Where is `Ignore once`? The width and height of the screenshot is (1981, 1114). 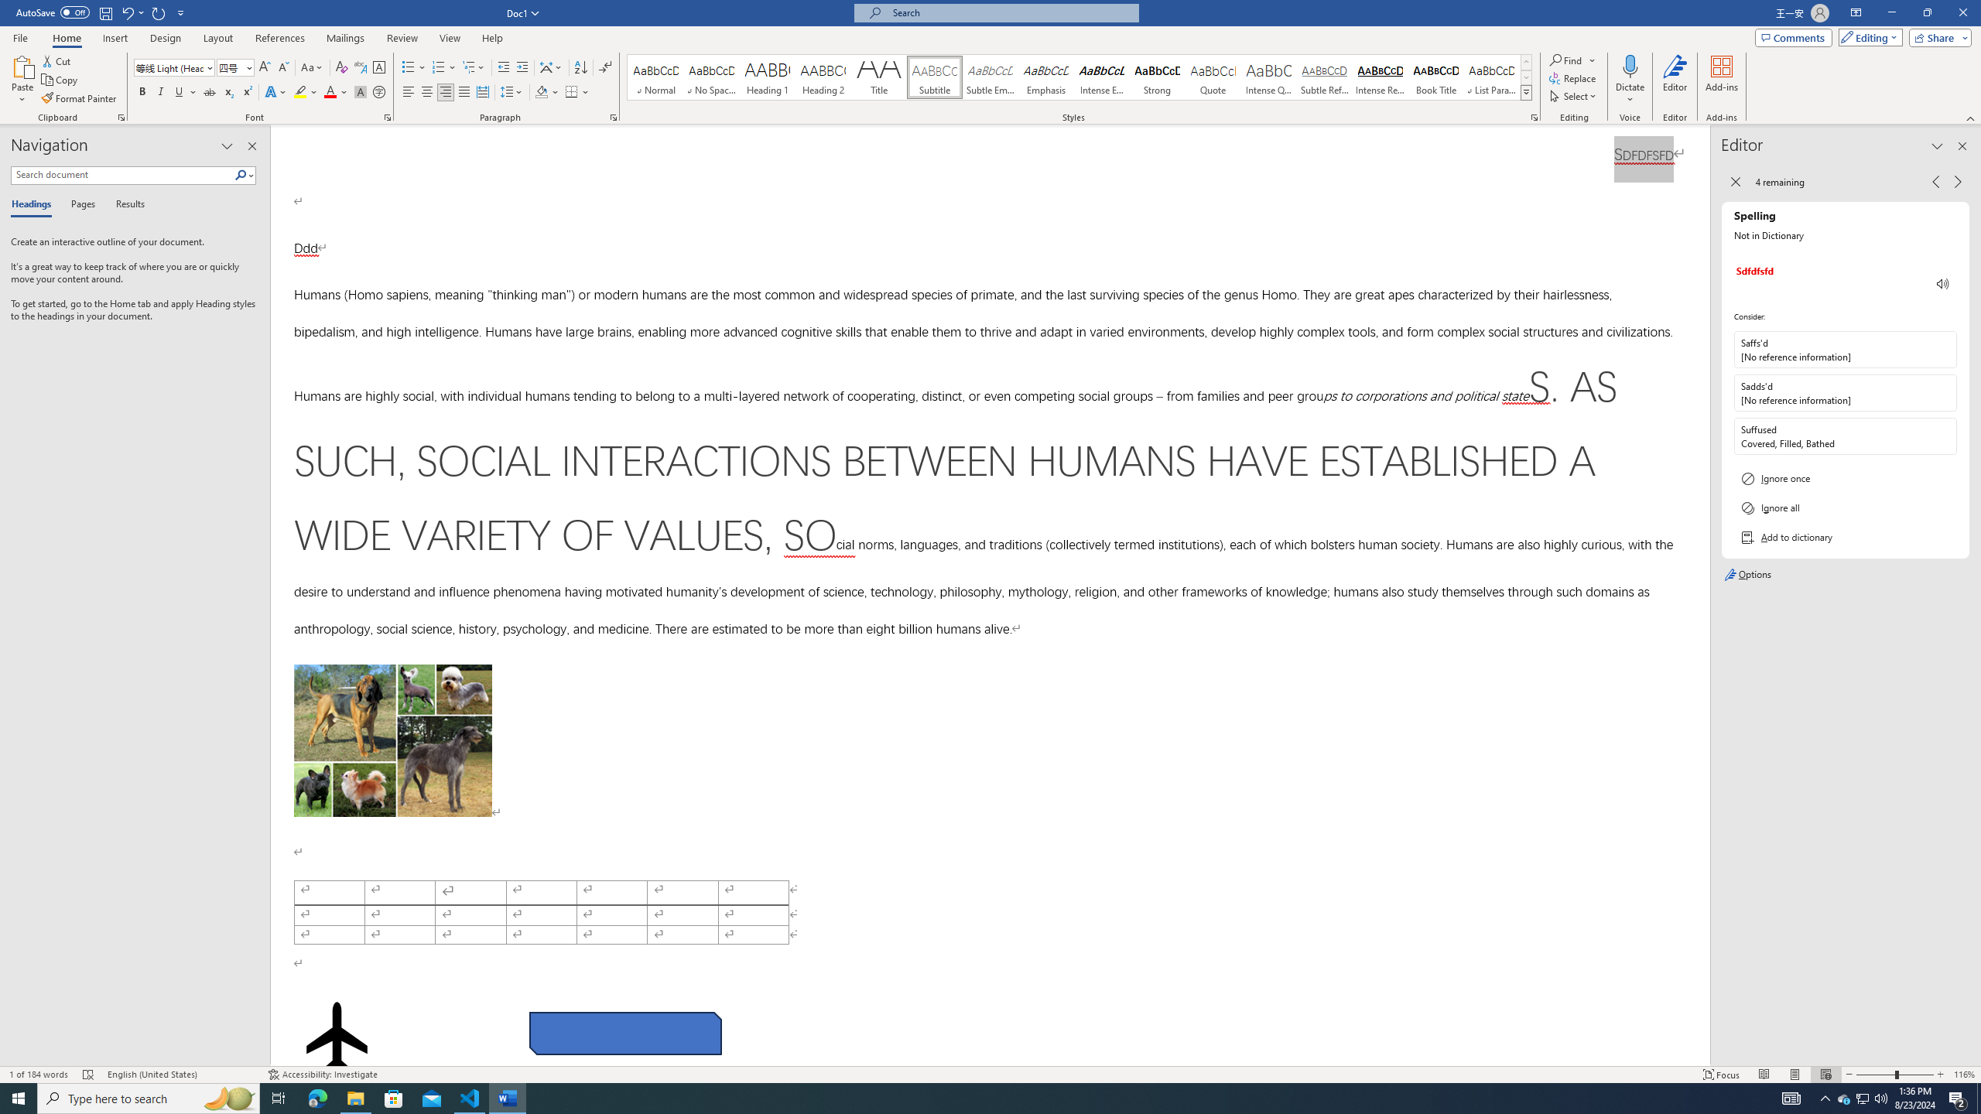 Ignore once is located at coordinates (1845, 478).